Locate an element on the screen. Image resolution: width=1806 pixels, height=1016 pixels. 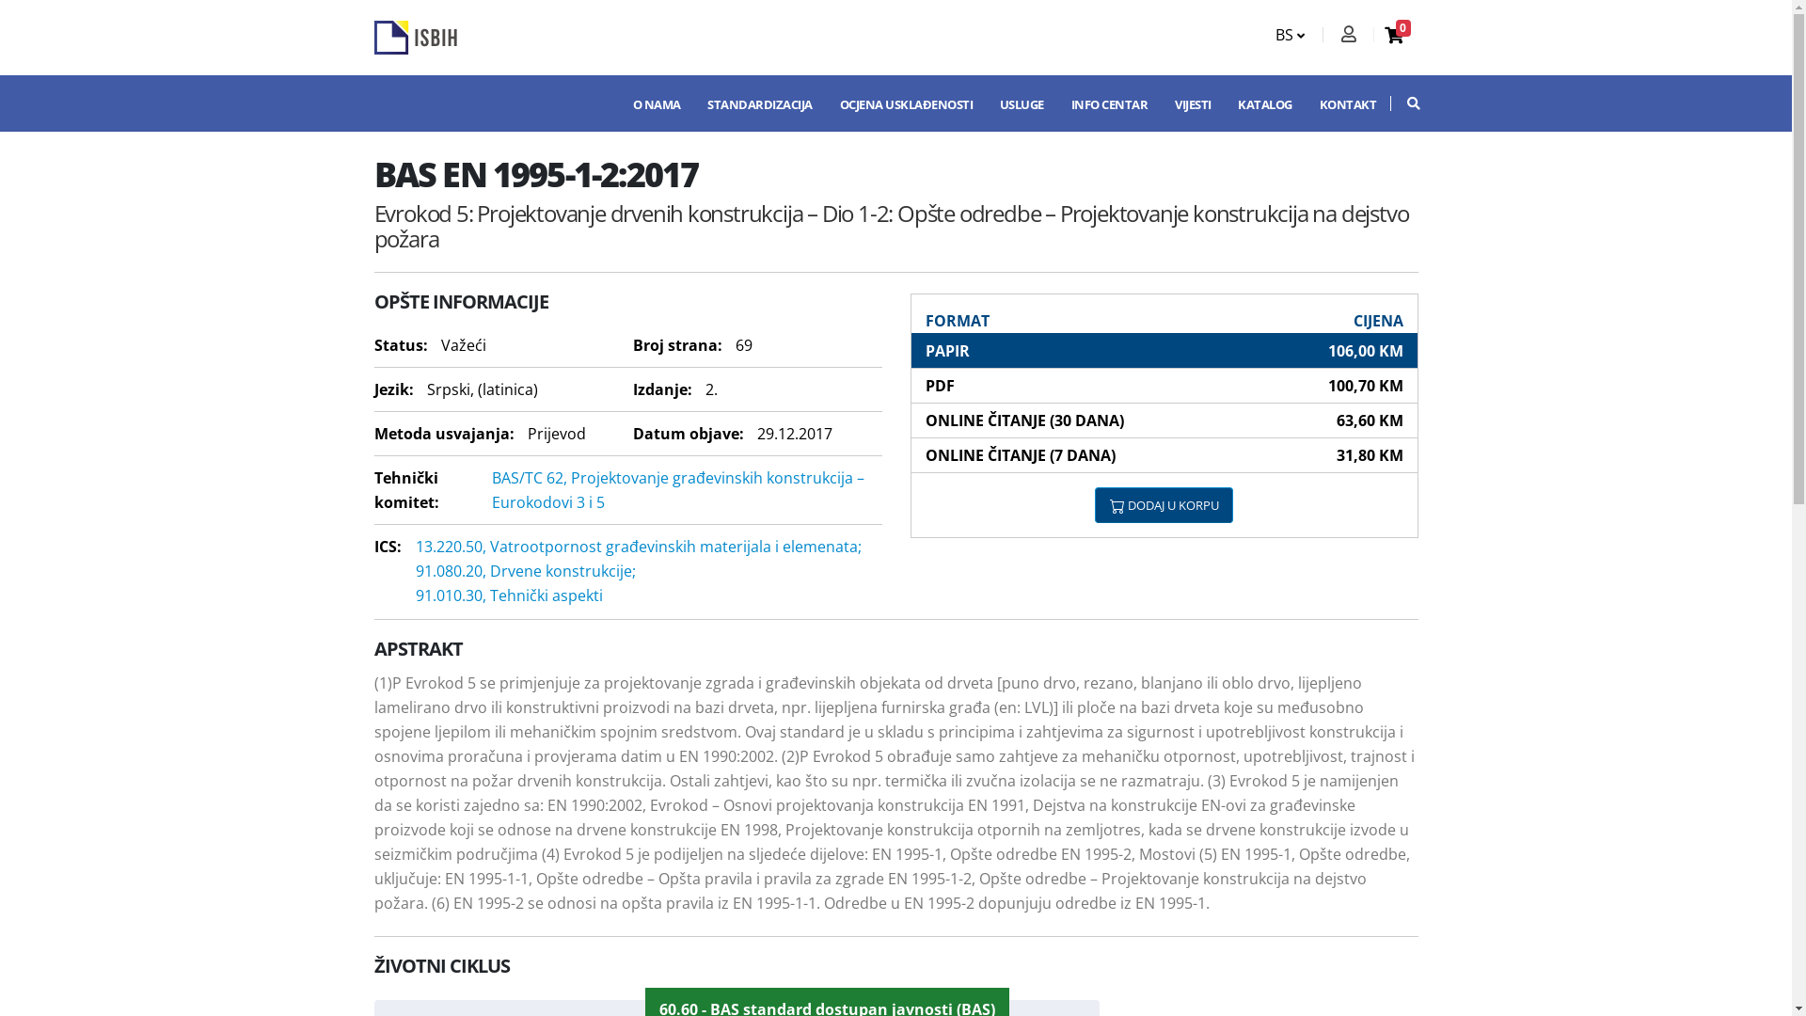
91.080.20, Drvene konstrukcije; is located at coordinates (526, 571).